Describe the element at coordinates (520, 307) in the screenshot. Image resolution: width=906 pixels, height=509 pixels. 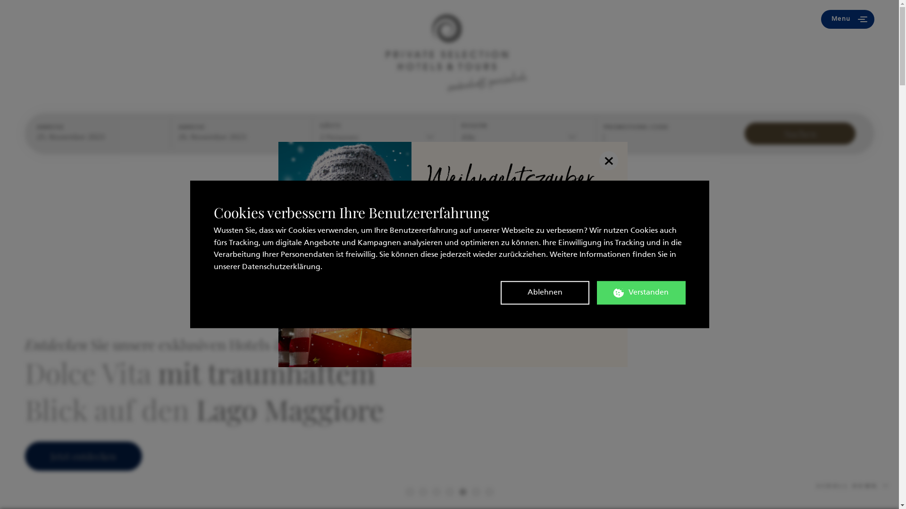
I see `zu den Gutscheinen` at that location.